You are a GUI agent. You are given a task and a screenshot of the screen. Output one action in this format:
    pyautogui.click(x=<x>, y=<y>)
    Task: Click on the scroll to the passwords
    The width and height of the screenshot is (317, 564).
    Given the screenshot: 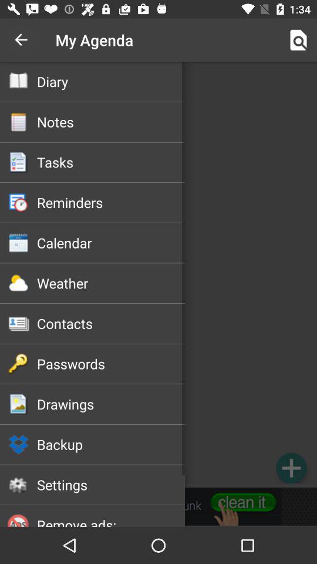 What is the action you would take?
    pyautogui.click(x=110, y=364)
    